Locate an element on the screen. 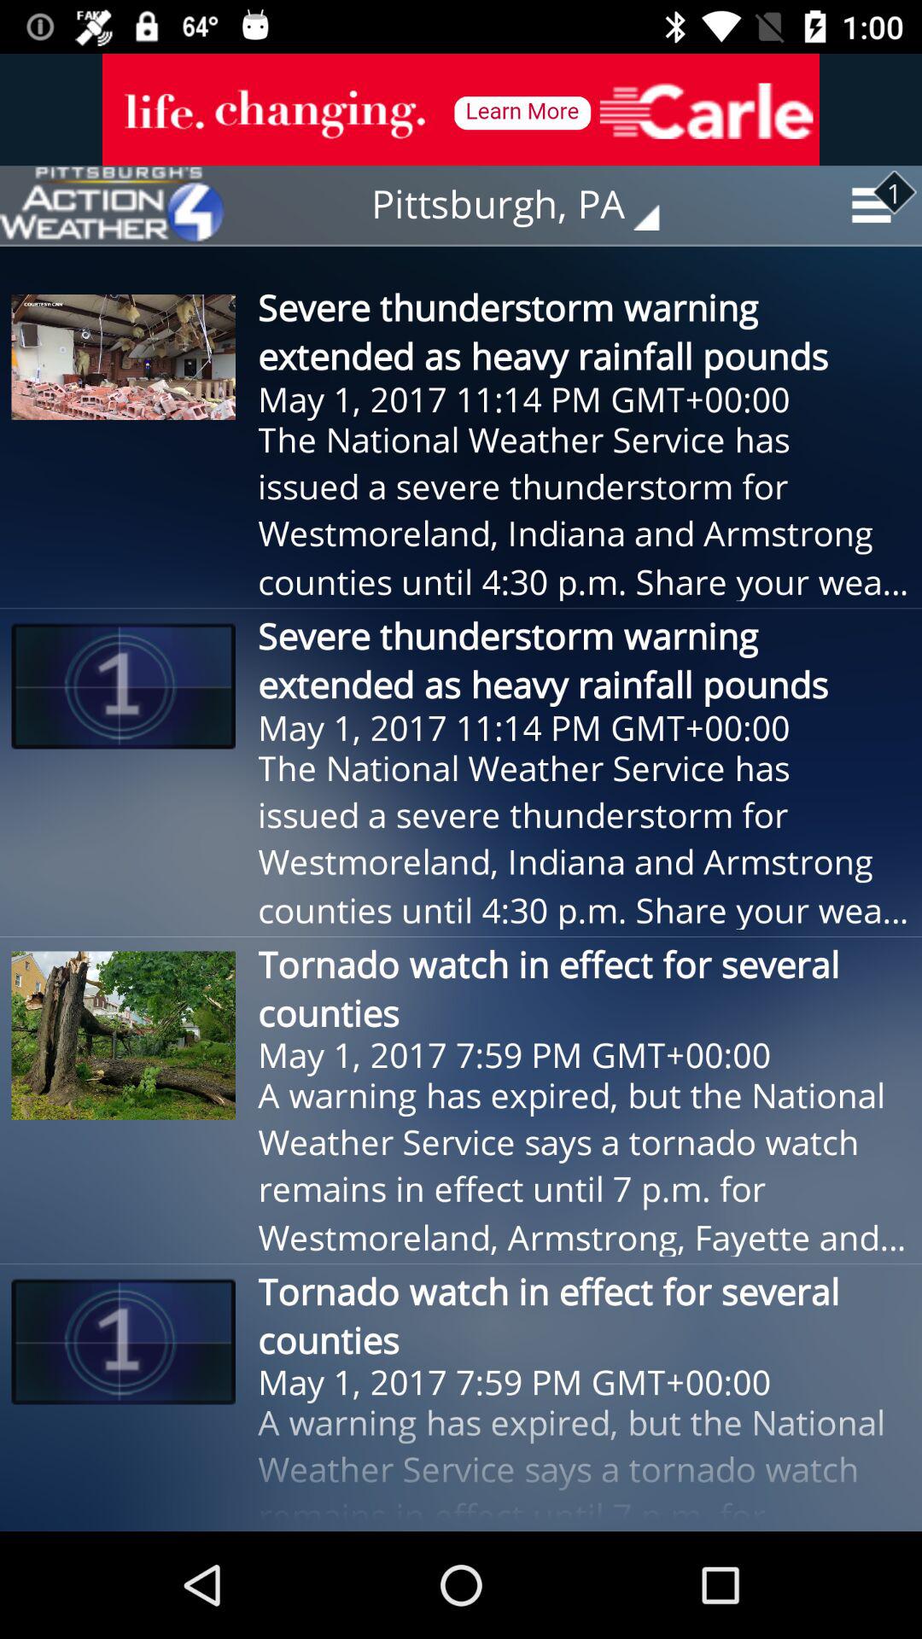  jump until pittsburgh, pa icon is located at coordinates (528, 205).